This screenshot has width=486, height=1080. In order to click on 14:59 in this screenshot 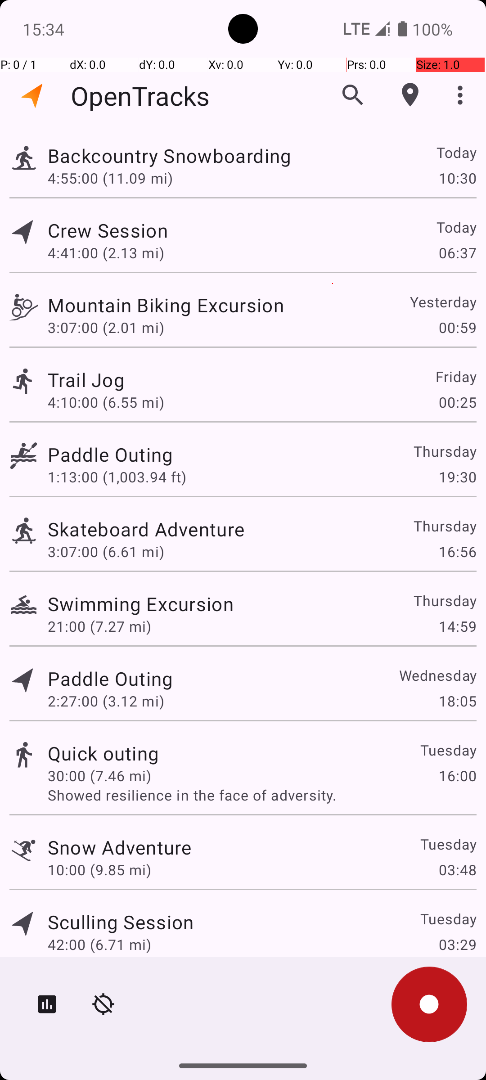, I will do `click(457, 626)`.